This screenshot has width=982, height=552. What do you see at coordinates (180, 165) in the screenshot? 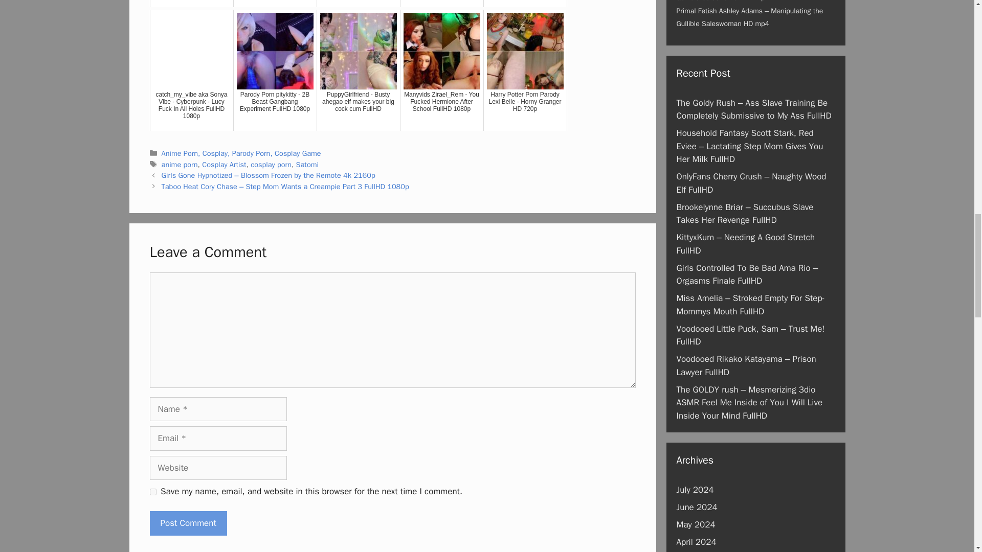
I see `anime porn` at bounding box center [180, 165].